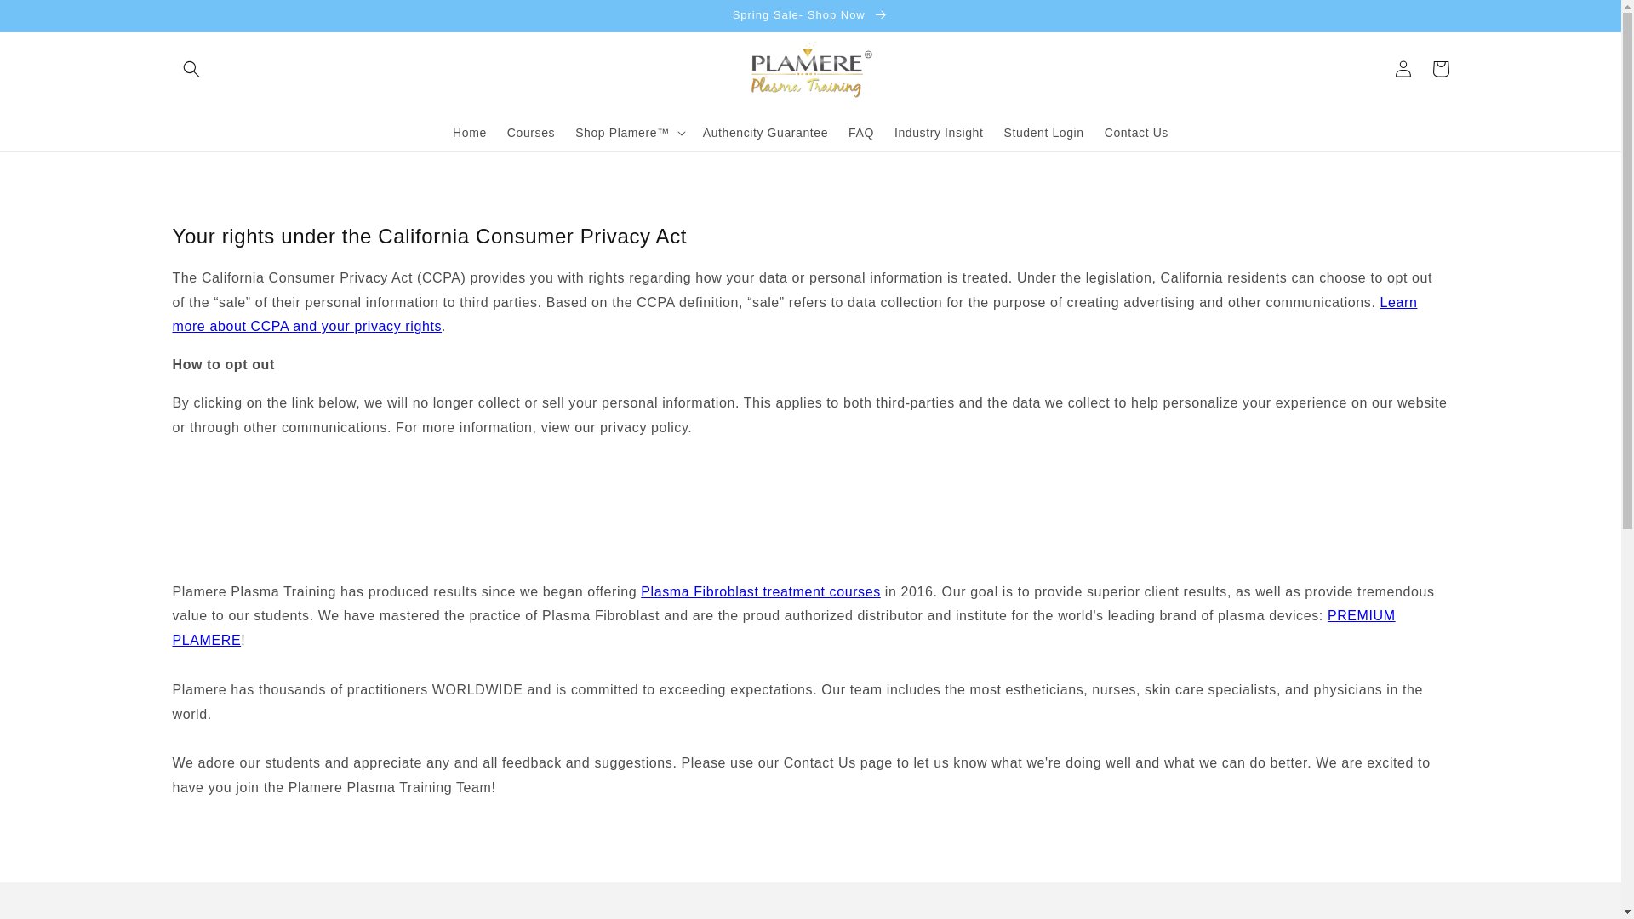 The width and height of the screenshot is (1634, 919). Describe the element at coordinates (51, 20) in the screenshot. I see `Skip to content` at that location.